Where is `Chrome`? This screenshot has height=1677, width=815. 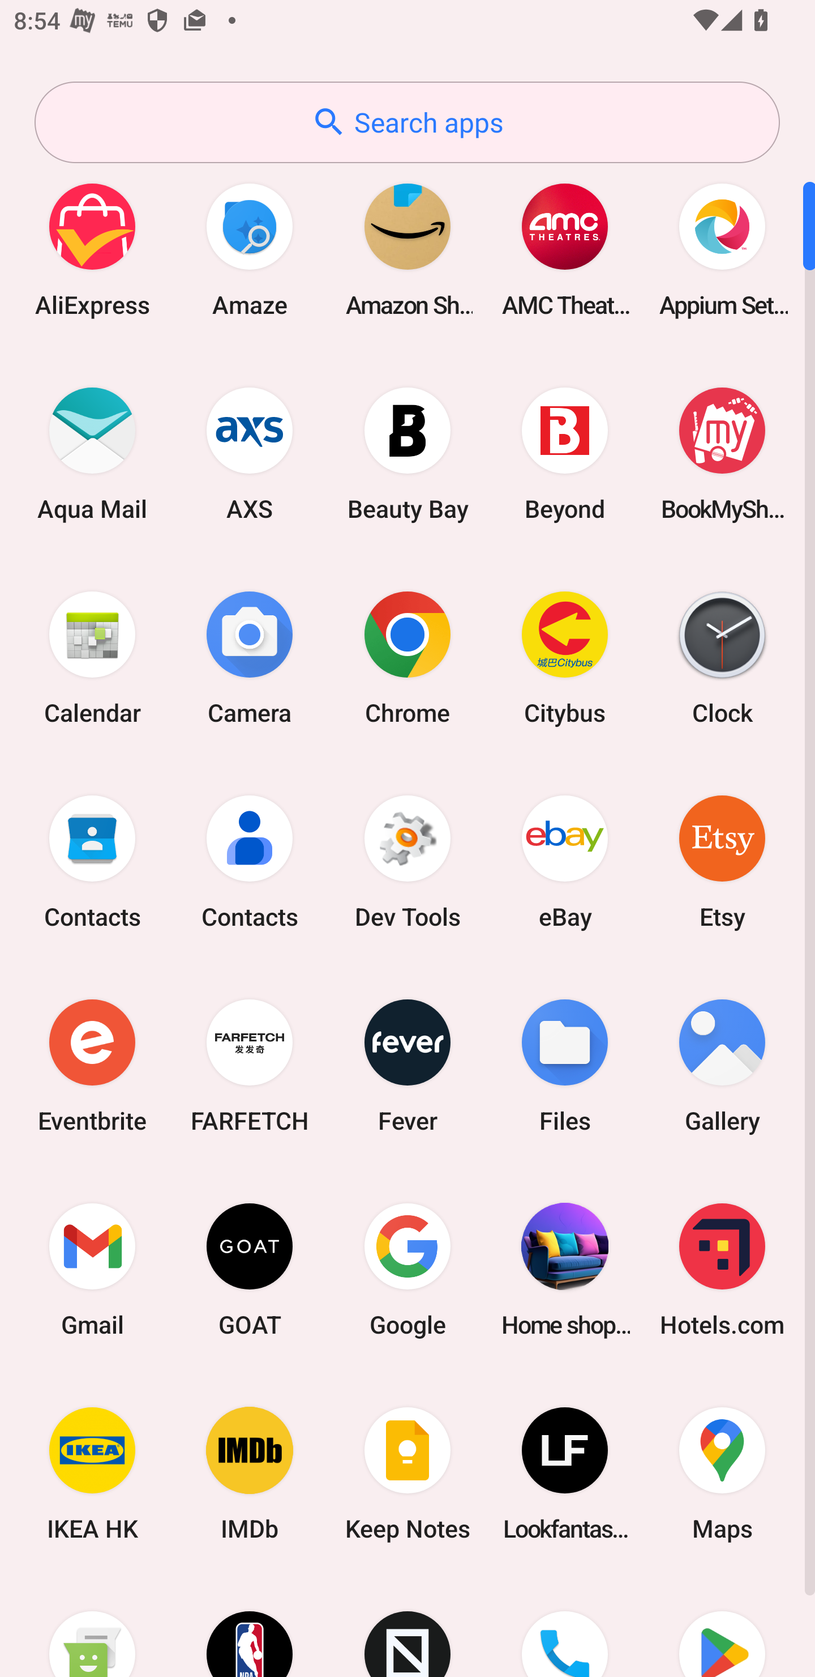 Chrome is located at coordinates (407, 657).